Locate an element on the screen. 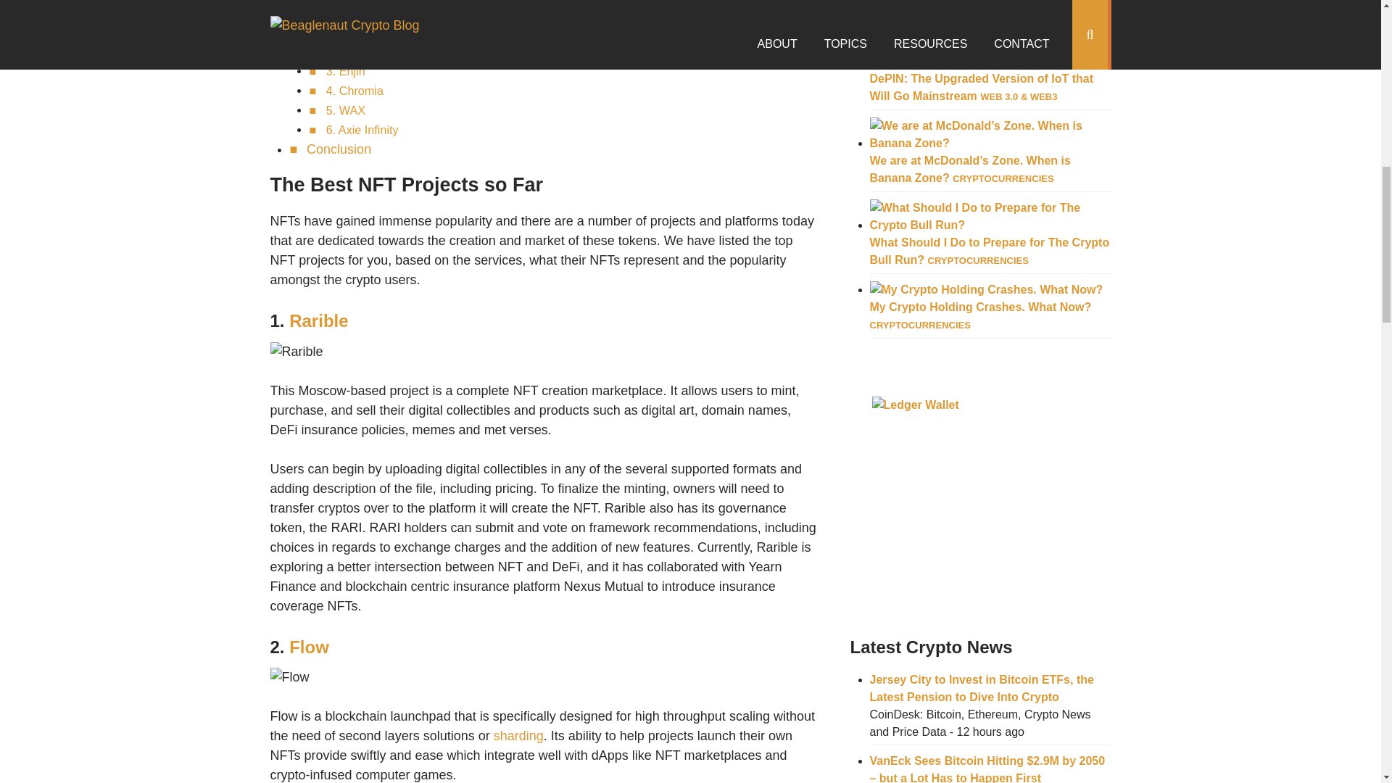 This screenshot has height=783, width=1392. Conclusion is located at coordinates (339, 149).